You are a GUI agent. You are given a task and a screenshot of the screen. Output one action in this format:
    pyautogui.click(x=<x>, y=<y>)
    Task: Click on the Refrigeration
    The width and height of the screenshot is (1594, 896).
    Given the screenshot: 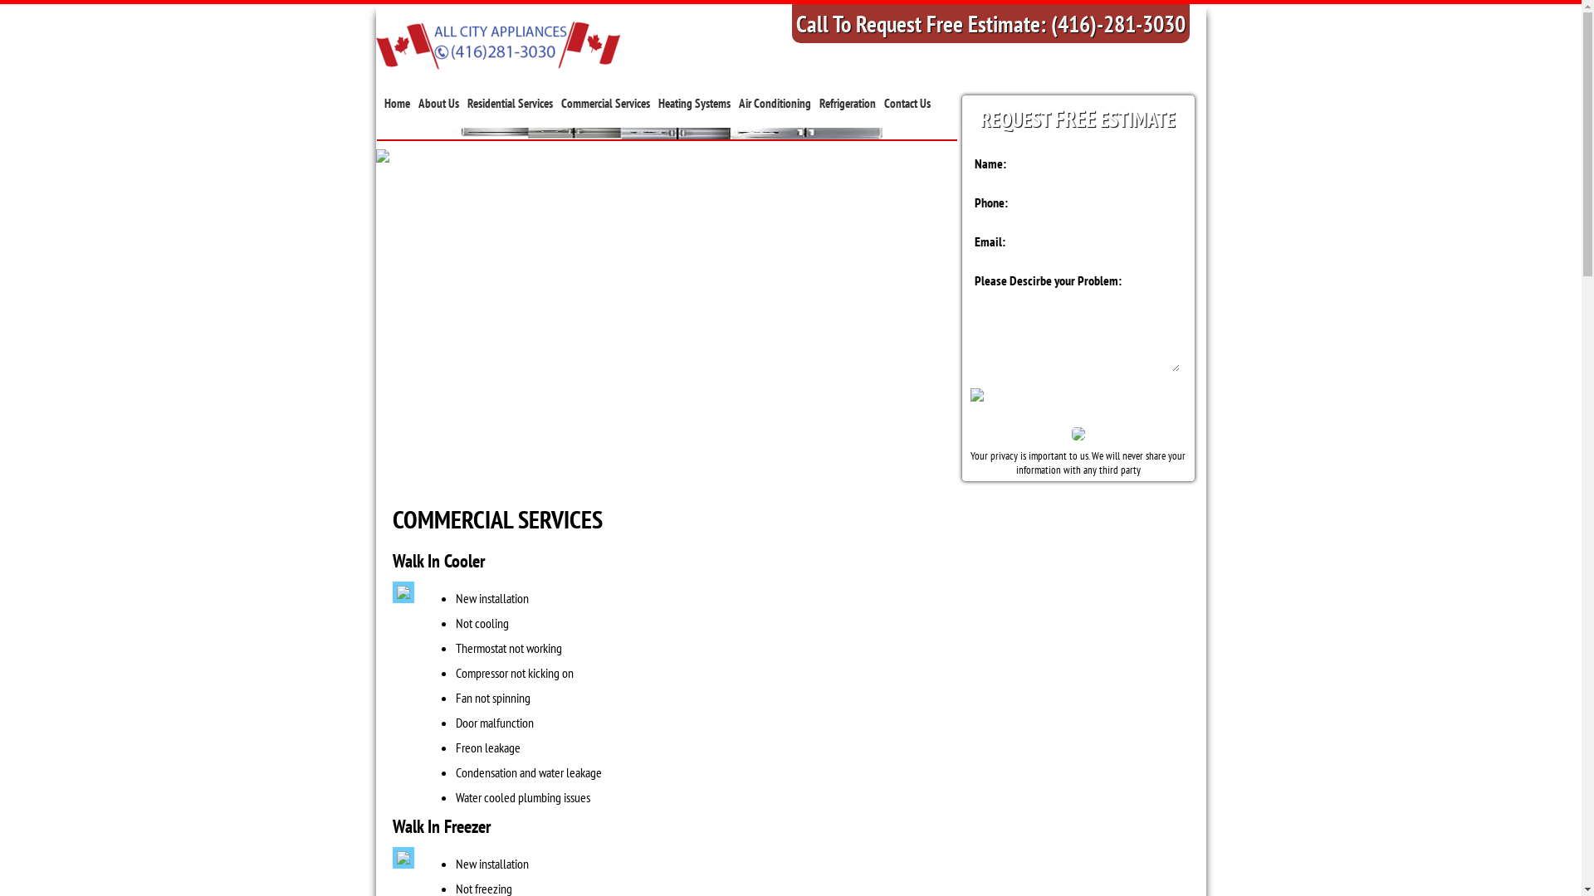 What is the action you would take?
    pyautogui.click(x=847, y=103)
    